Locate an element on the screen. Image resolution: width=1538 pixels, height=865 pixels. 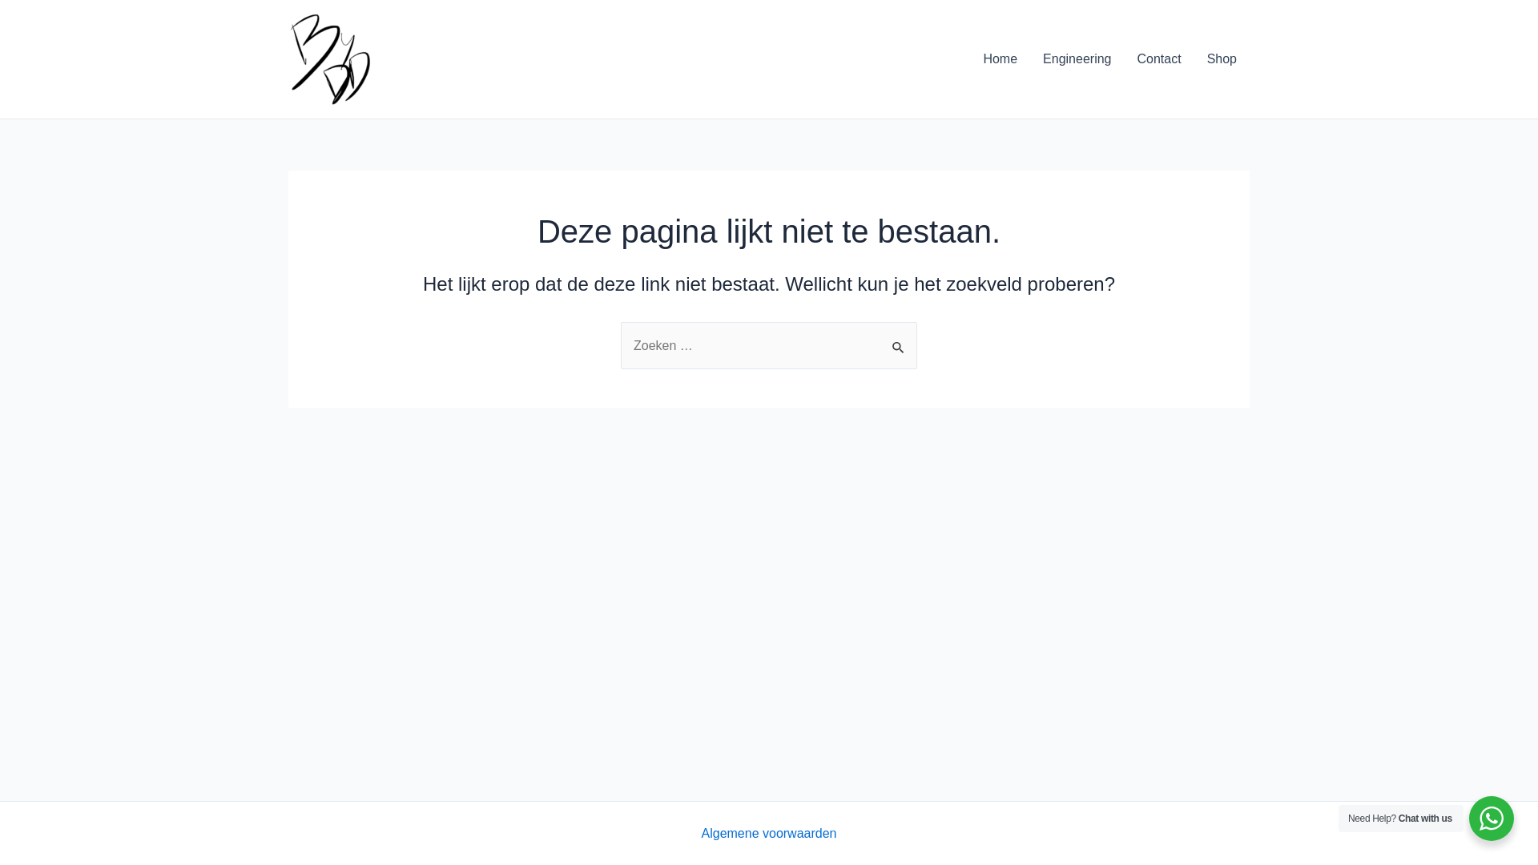
Shop is located at coordinates (1222, 59).